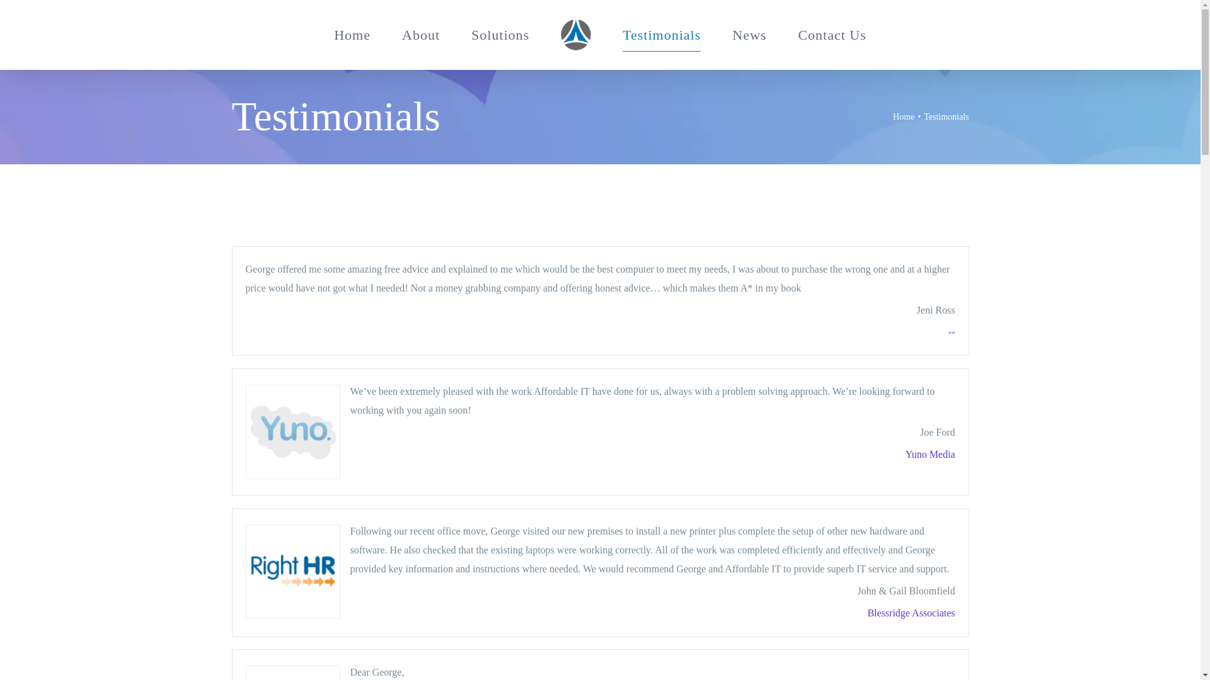 The height and width of the screenshot is (680, 1210). What do you see at coordinates (832, 34) in the screenshot?
I see `Contact Us` at bounding box center [832, 34].